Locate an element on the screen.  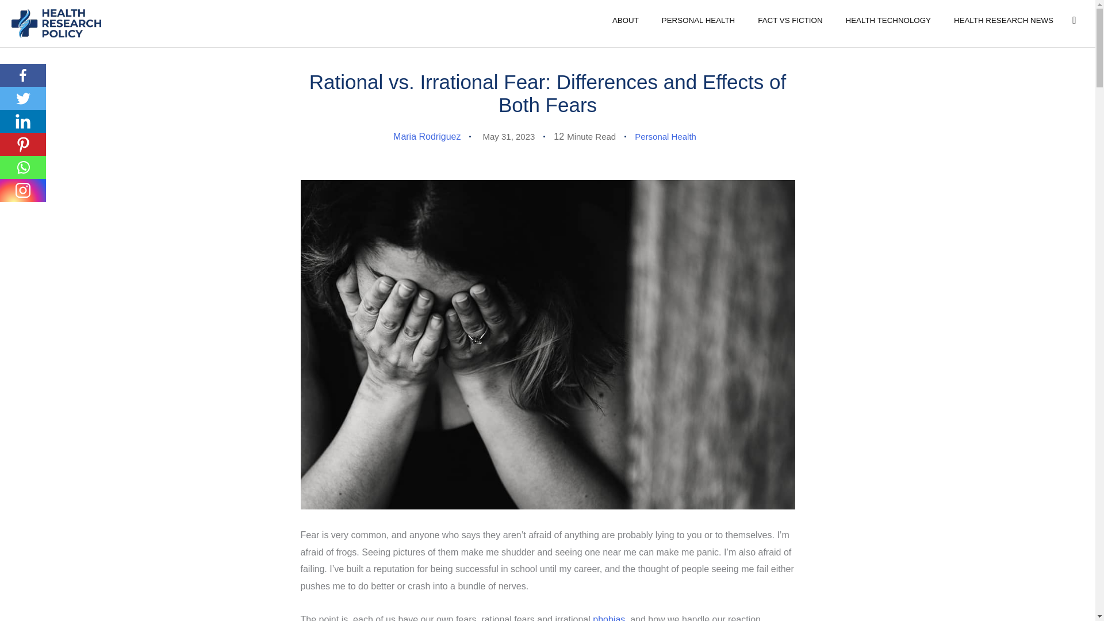
Maria Rodriguez is located at coordinates (427, 136).